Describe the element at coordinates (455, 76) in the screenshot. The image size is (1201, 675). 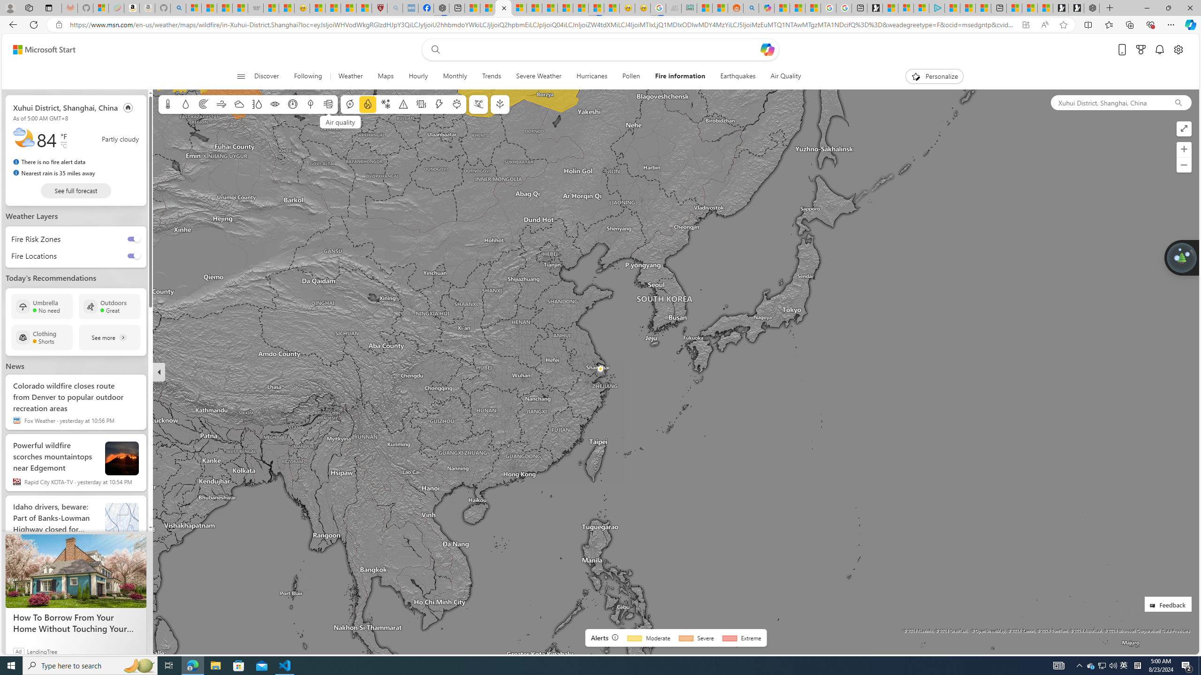
I see `Monthly` at that location.